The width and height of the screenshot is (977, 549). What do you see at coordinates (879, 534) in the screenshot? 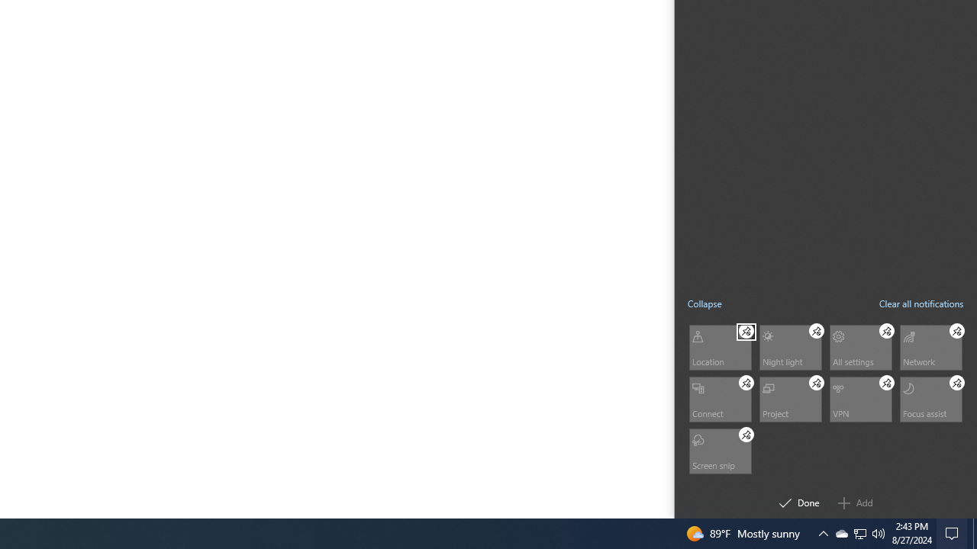
I see `Clear all notifications` at bounding box center [879, 534].